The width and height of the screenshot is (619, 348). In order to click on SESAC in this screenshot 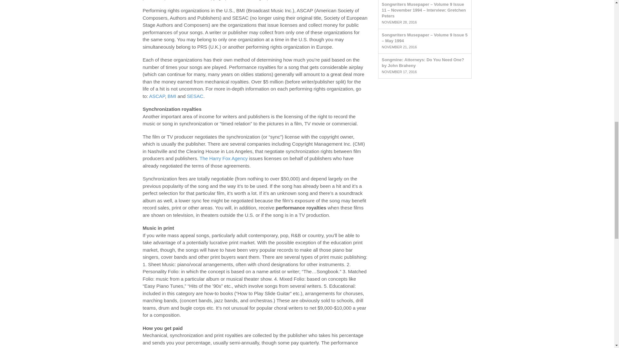, I will do `click(195, 96)`.